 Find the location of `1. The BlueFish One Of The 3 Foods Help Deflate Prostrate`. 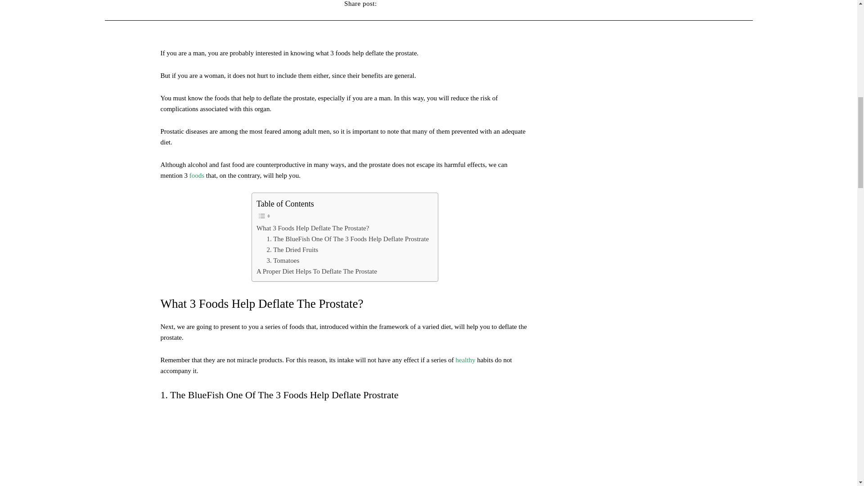

1. The BlueFish One Of The 3 Foods Help Deflate Prostrate is located at coordinates (347, 239).